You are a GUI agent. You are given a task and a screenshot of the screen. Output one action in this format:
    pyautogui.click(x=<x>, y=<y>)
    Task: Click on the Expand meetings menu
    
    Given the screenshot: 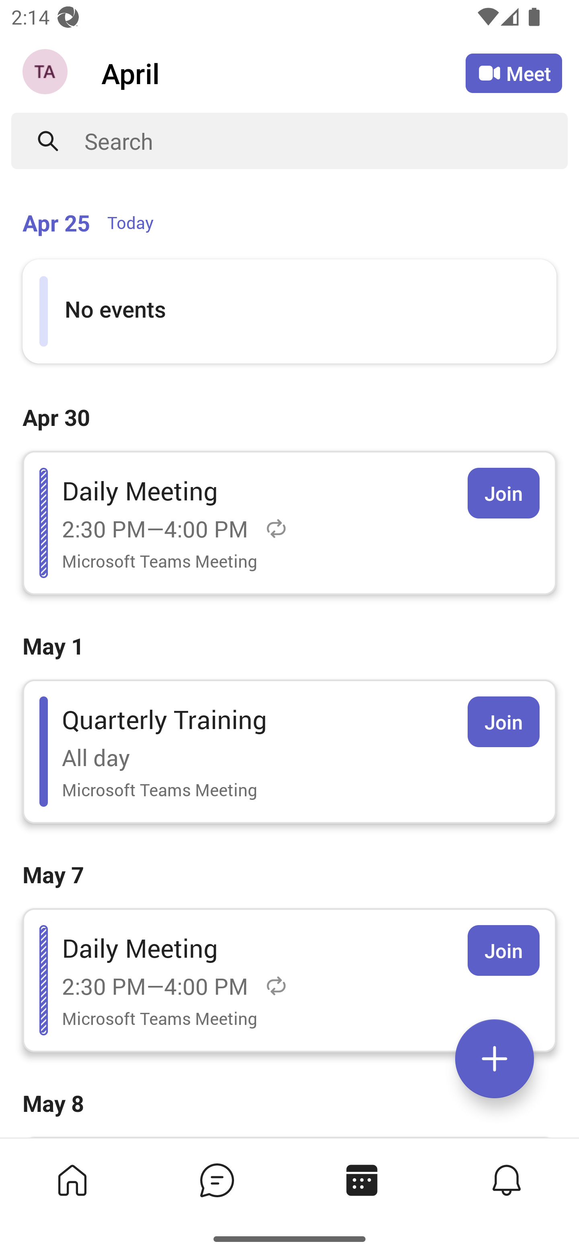 What is the action you would take?
    pyautogui.click(x=494, y=1059)
    